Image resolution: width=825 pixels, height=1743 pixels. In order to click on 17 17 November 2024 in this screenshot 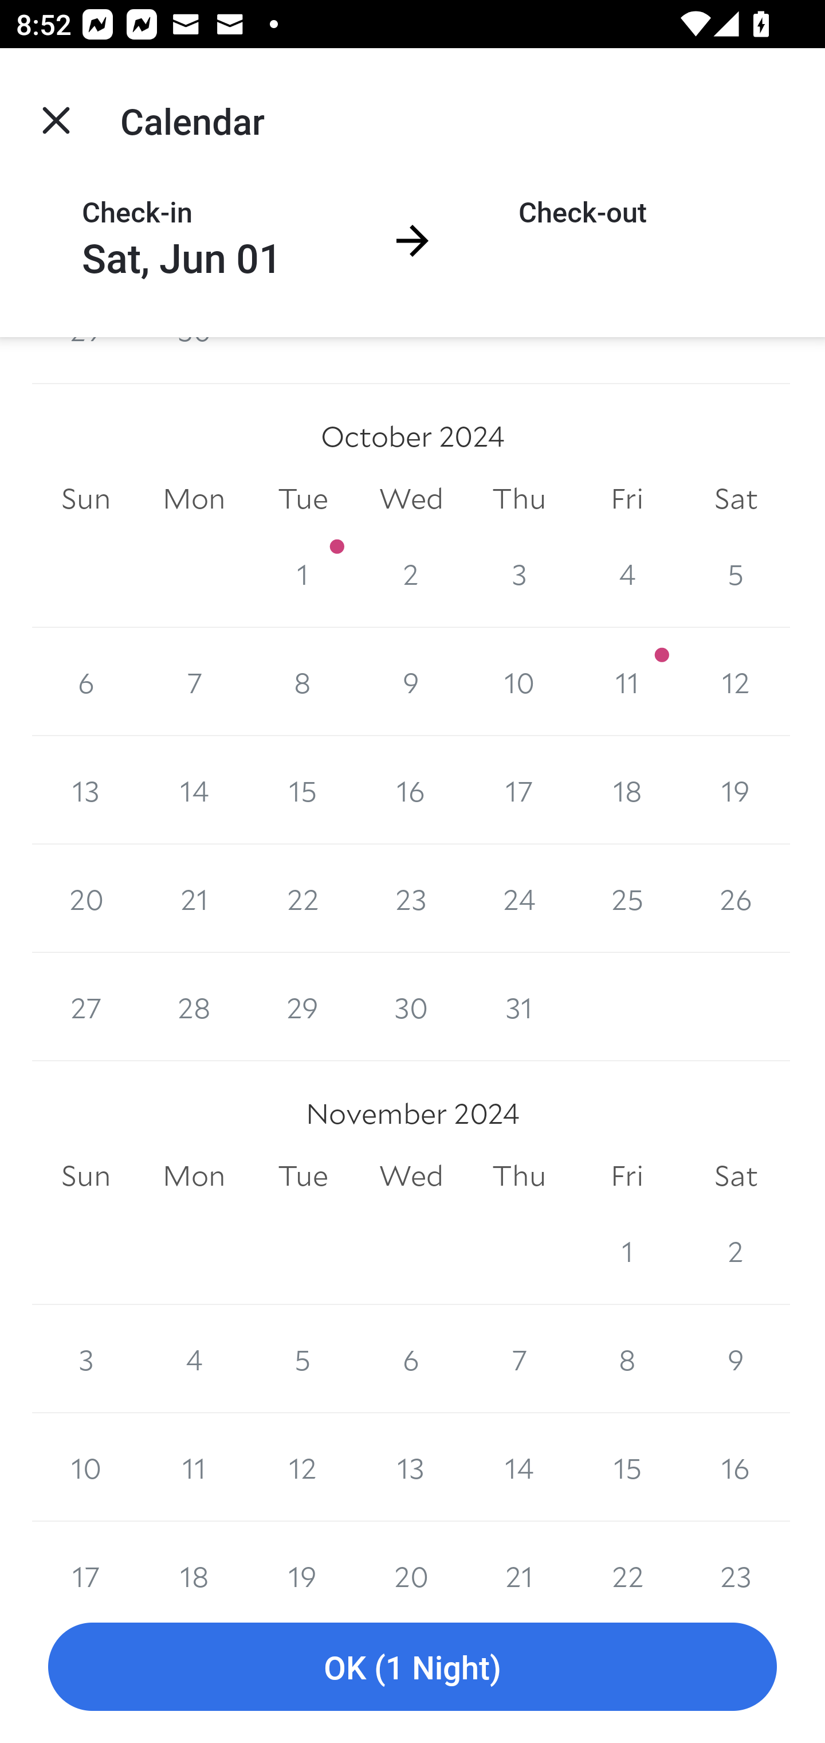, I will do `click(86, 1555)`.